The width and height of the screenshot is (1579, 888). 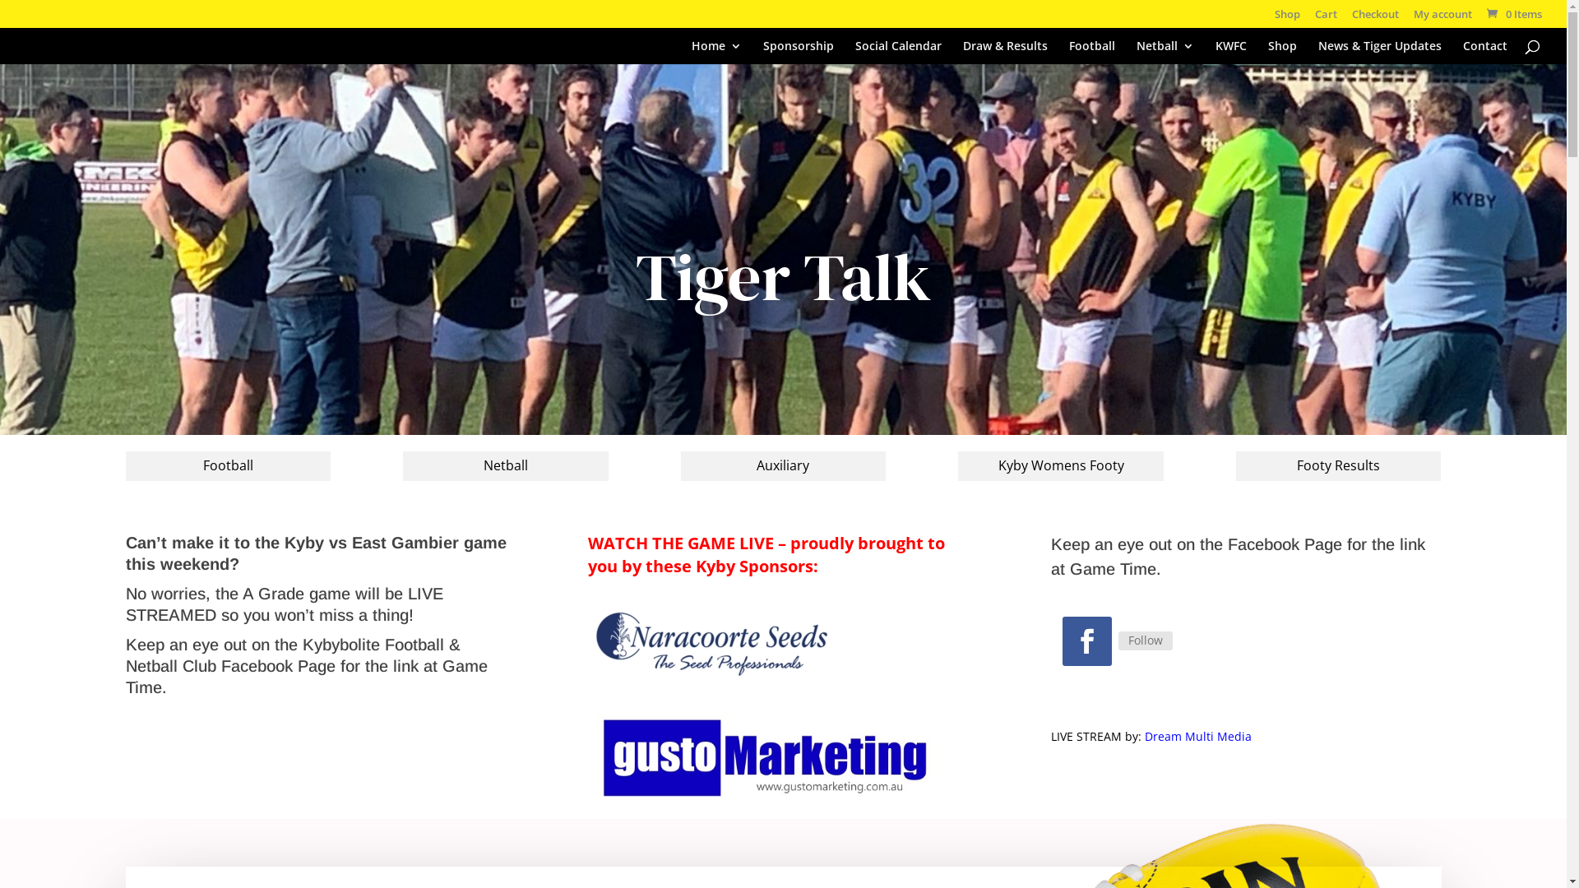 What do you see at coordinates (898, 51) in the screenshot?
I see `Social Calendar` at bounding box center [898, 51].